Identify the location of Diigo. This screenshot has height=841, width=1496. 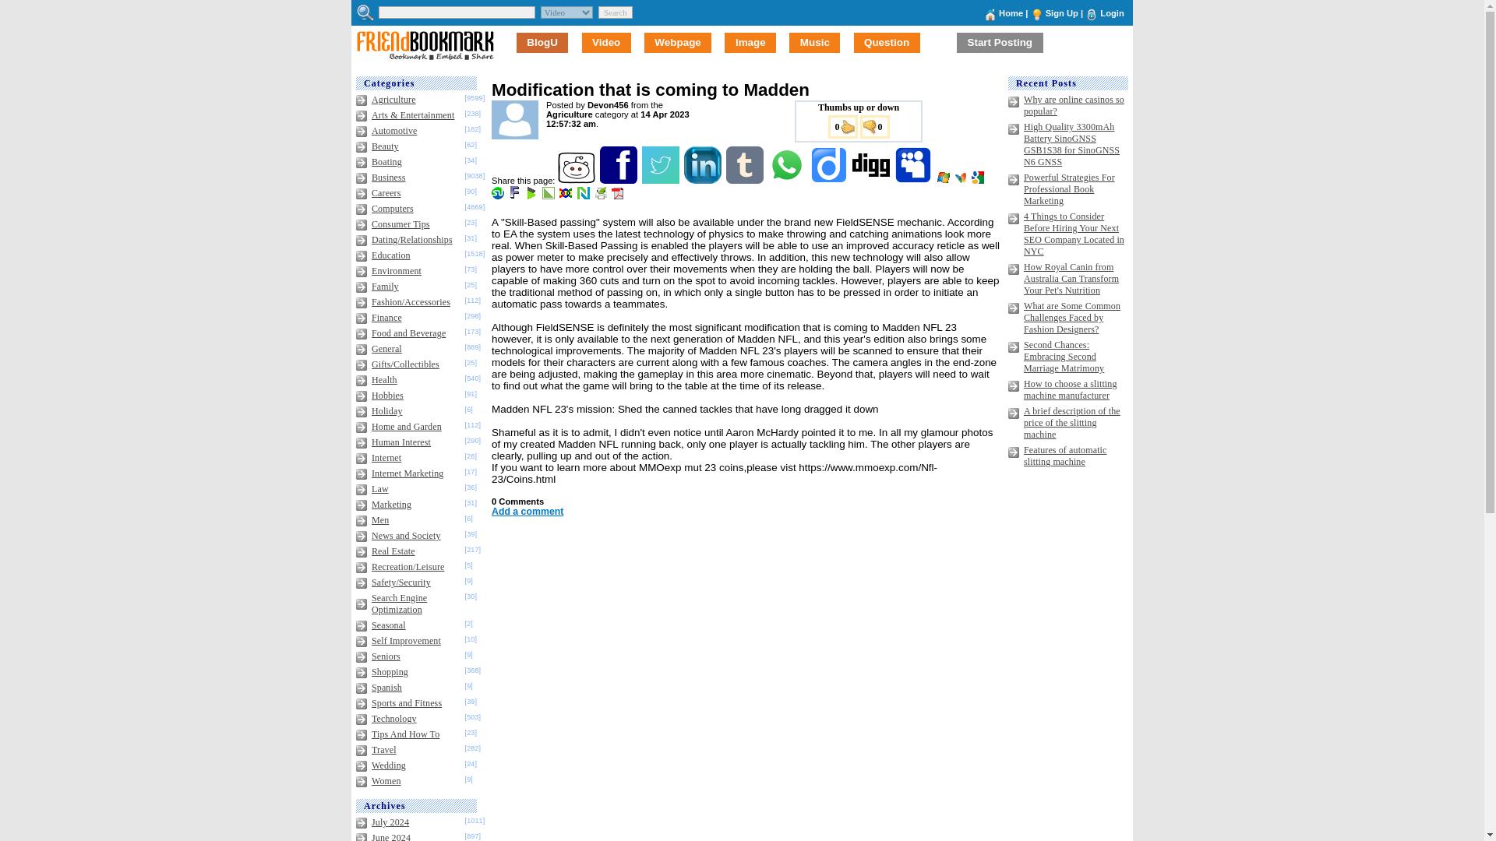
(830, 180).